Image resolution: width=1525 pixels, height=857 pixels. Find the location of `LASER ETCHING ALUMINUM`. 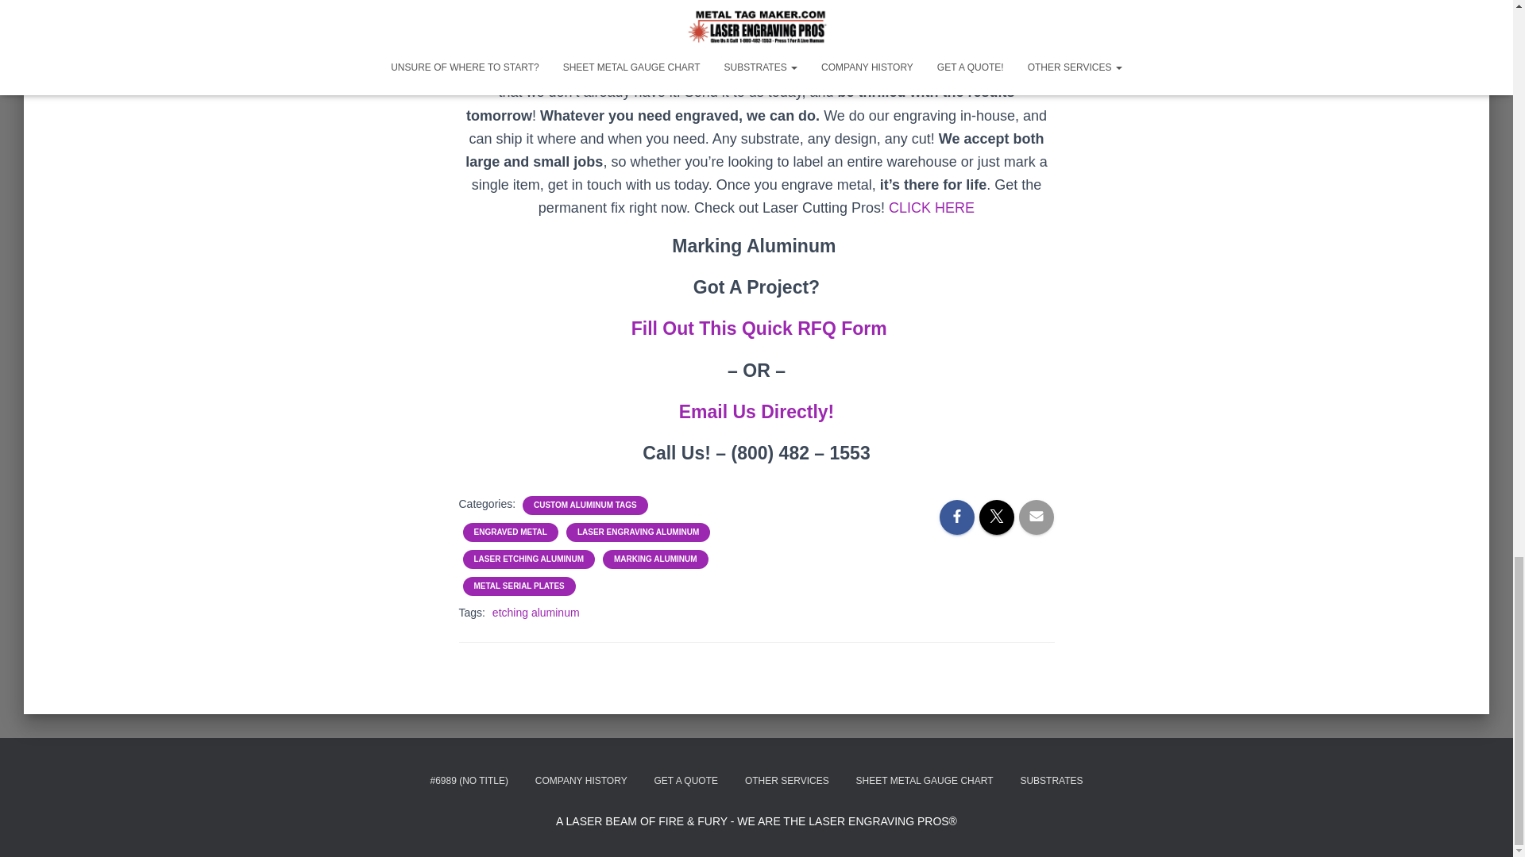

LASER ETCHING ALUMINUM is located at coordinates (528, 559).